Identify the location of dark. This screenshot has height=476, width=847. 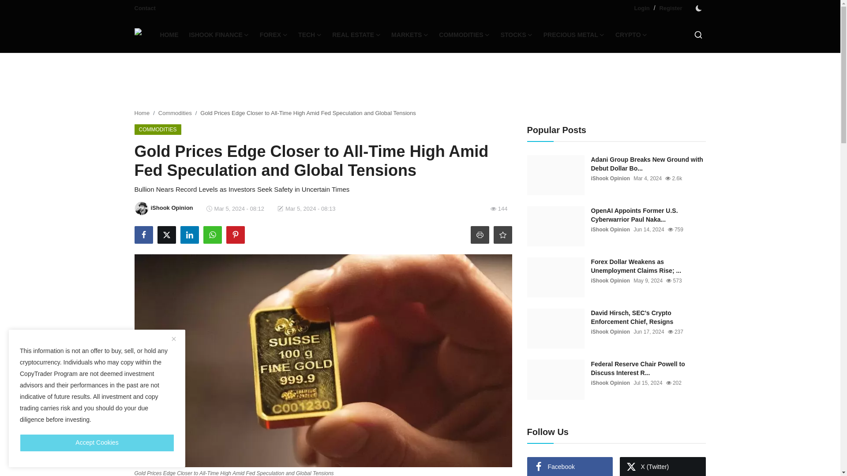
(698, 8).